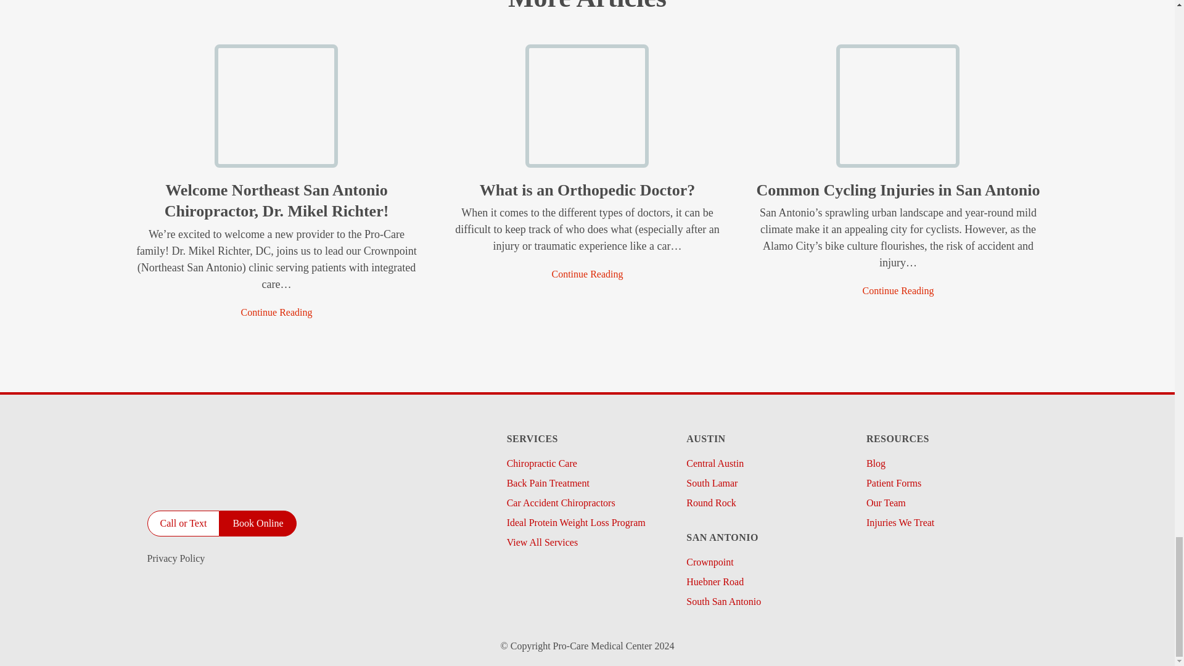  I want to click on What is an Orthopedic Doctor?, so click(587, 190).